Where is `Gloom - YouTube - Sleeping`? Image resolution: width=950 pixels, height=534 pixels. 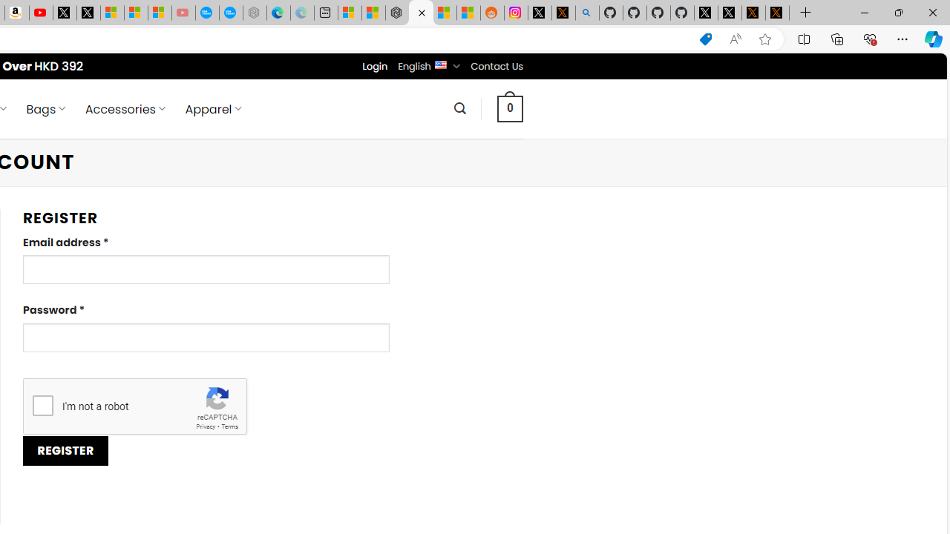
Gloom - YouTube - Sleeping is located at coordinates (183, 13).